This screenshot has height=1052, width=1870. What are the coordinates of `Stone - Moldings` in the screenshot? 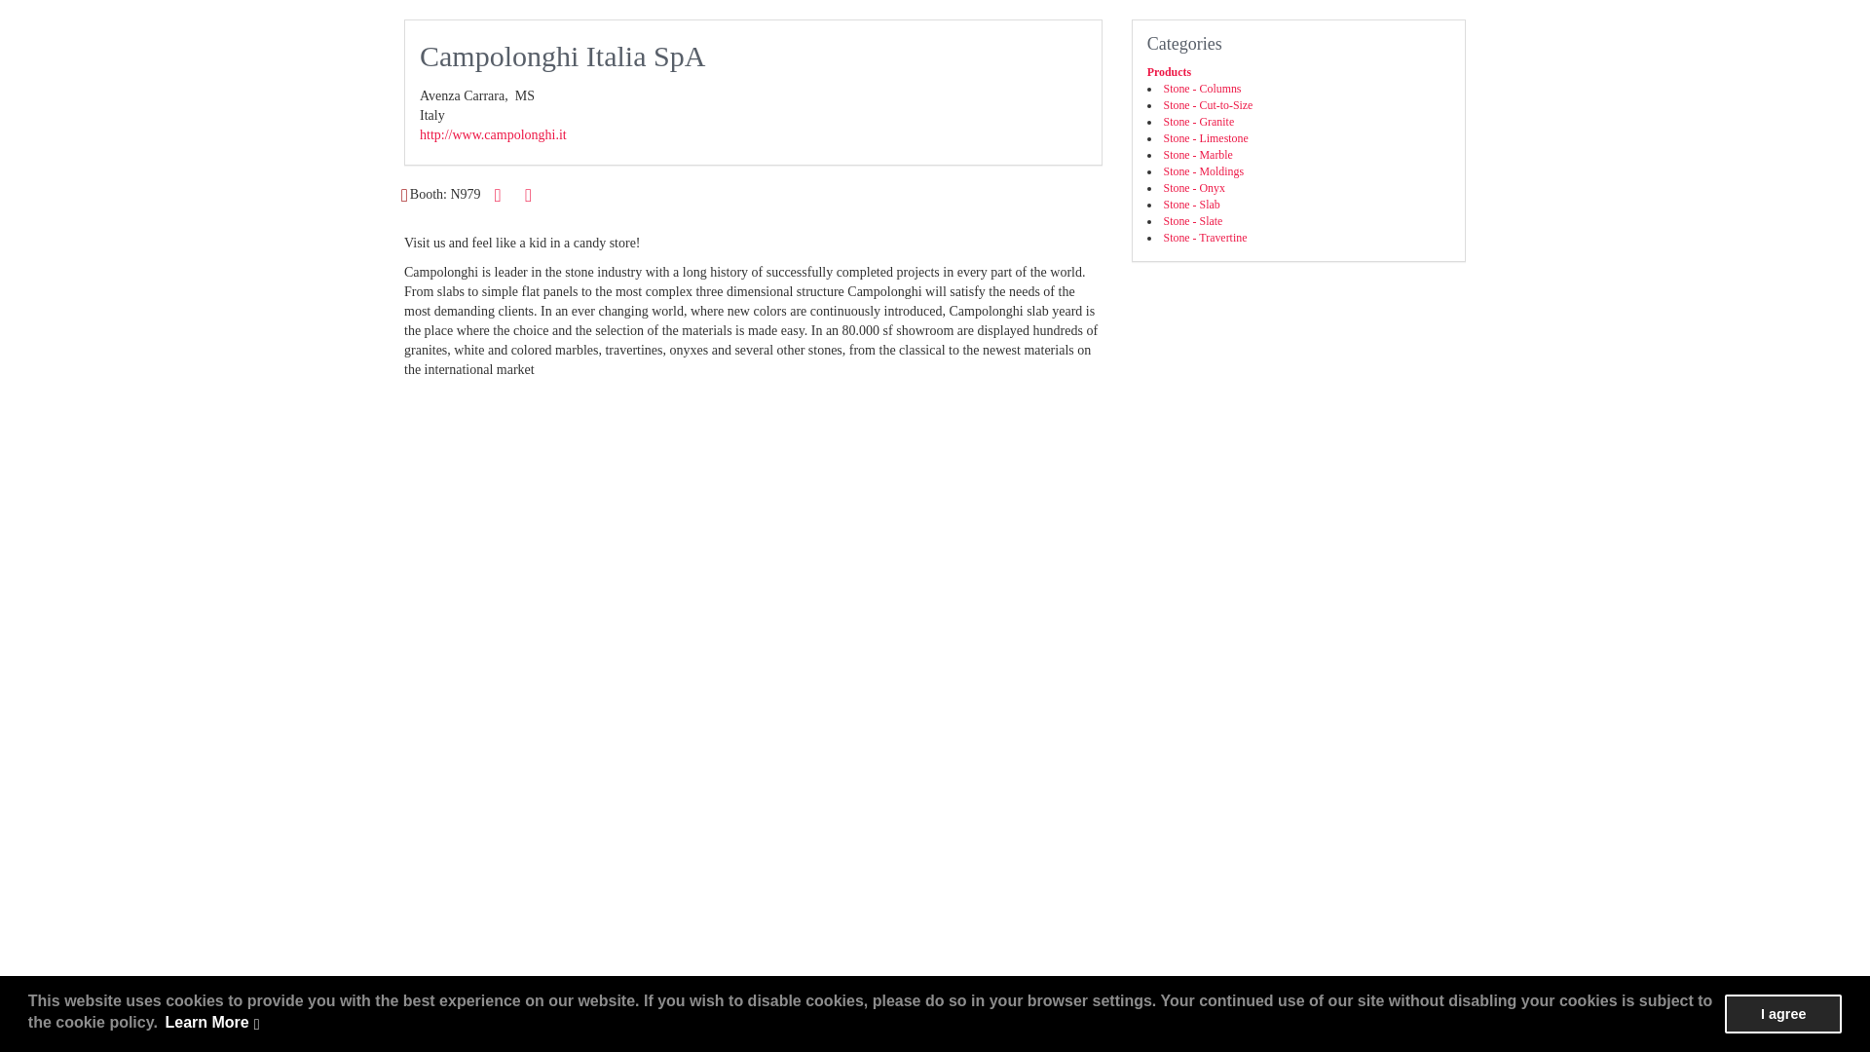 It's located at (1204, 170).